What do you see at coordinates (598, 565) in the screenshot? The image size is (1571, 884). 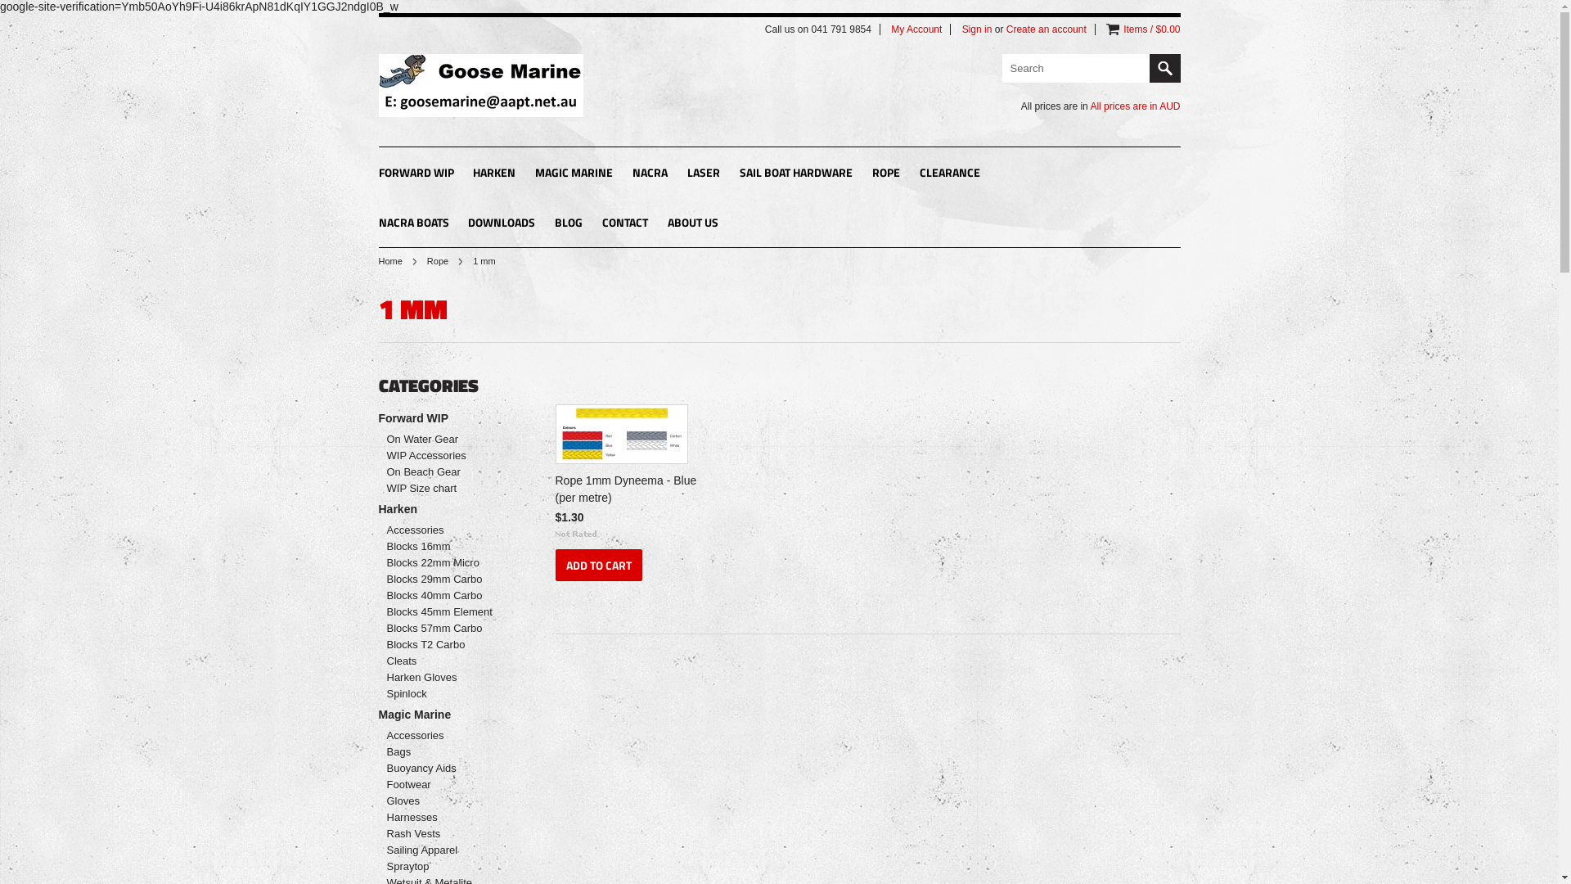 I see `ADD TO CART` at bounding box center [598, 565].